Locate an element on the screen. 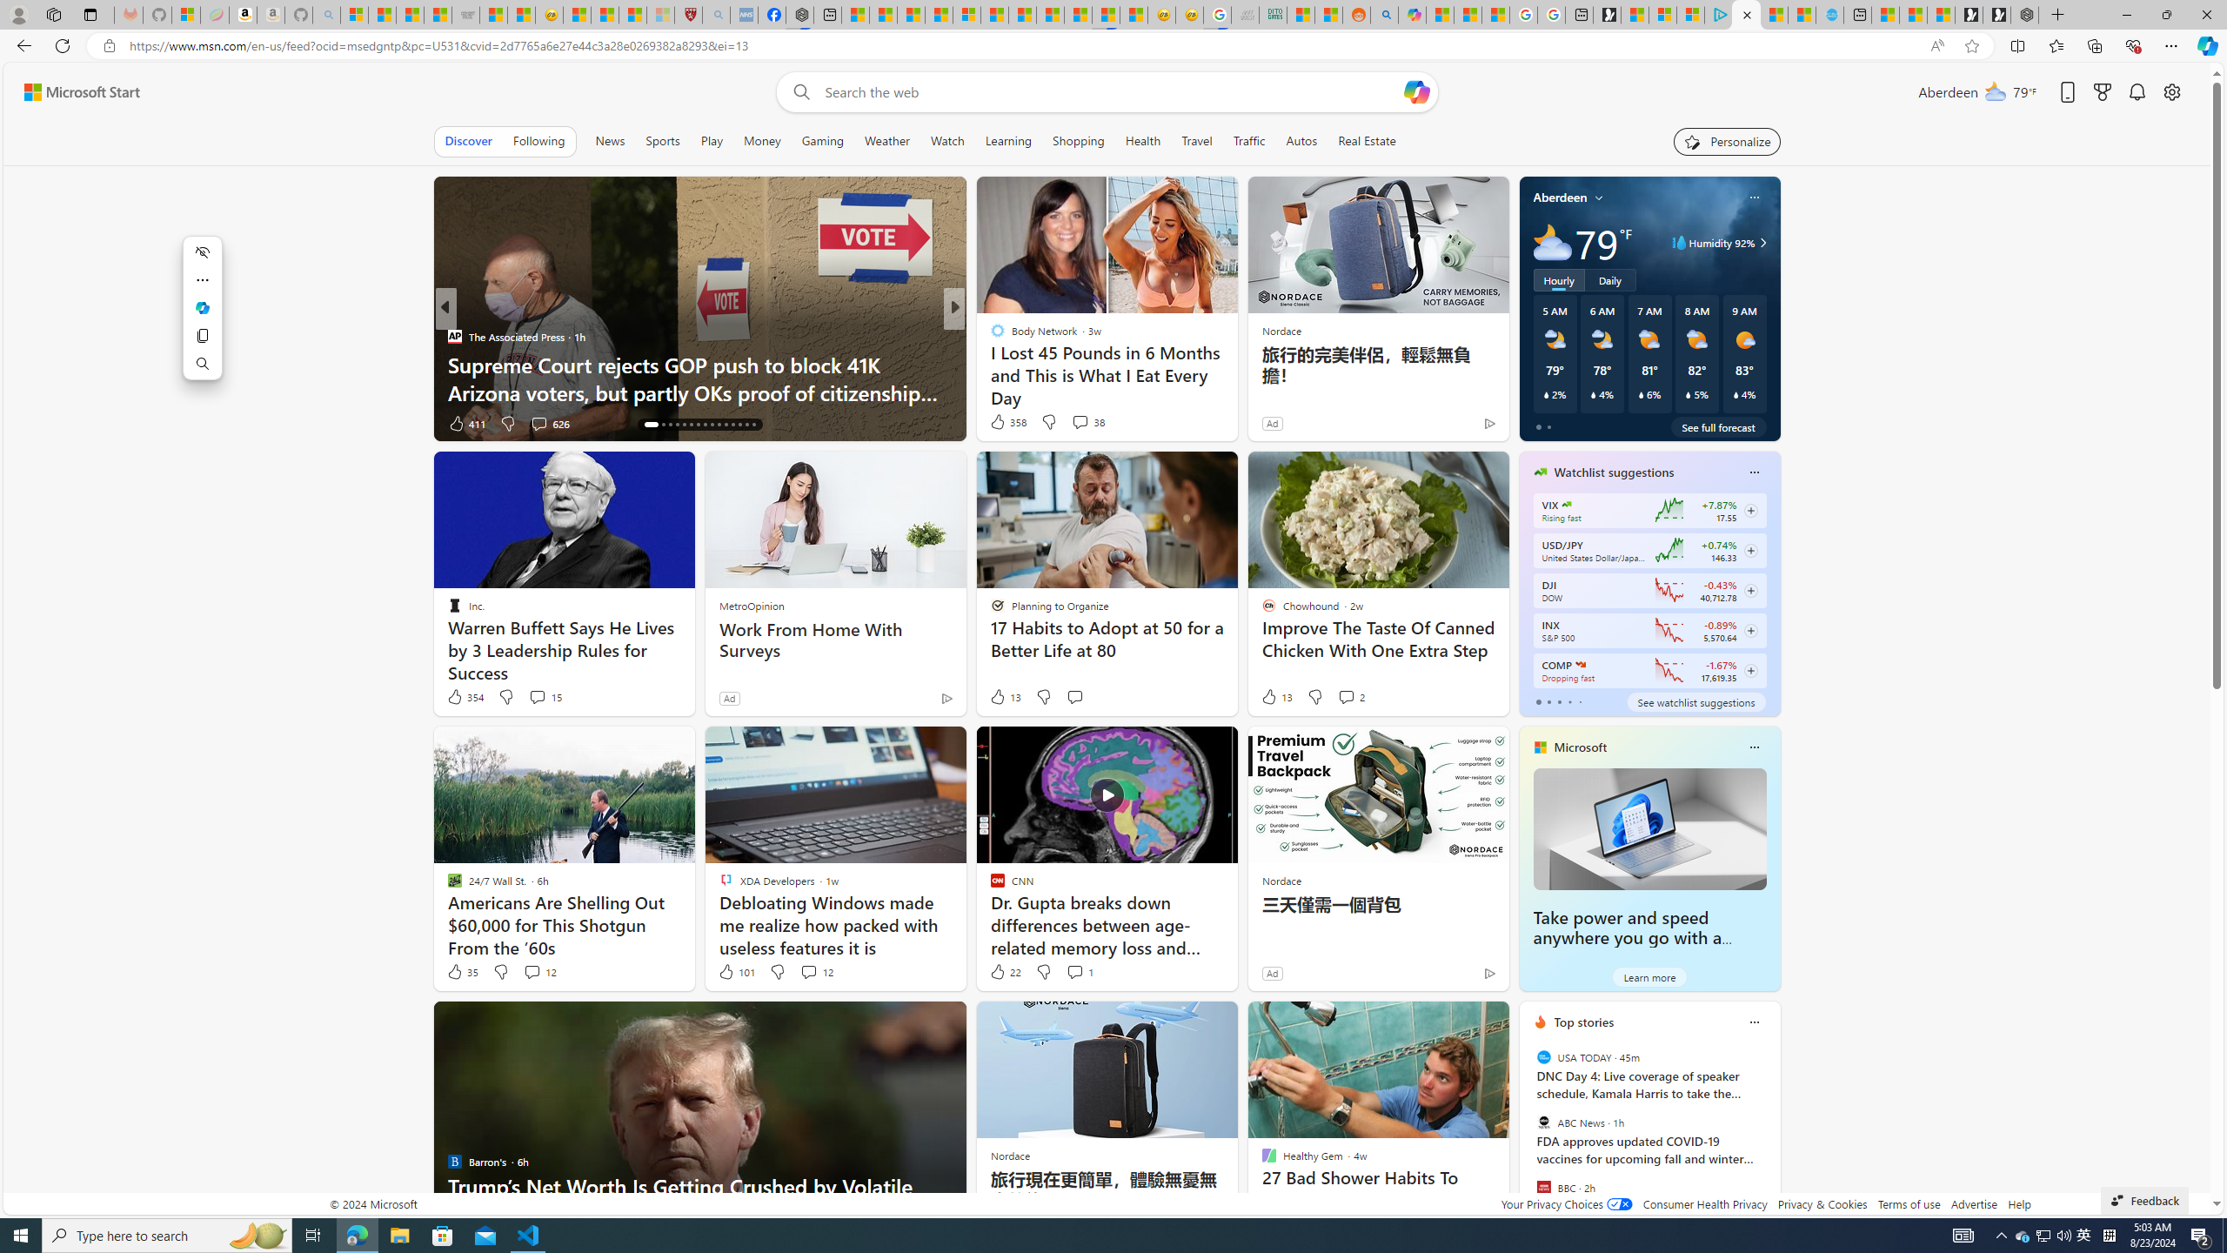 The image size is (2227, 1253). USA TODAY is located at coordinates (1543, 1057).